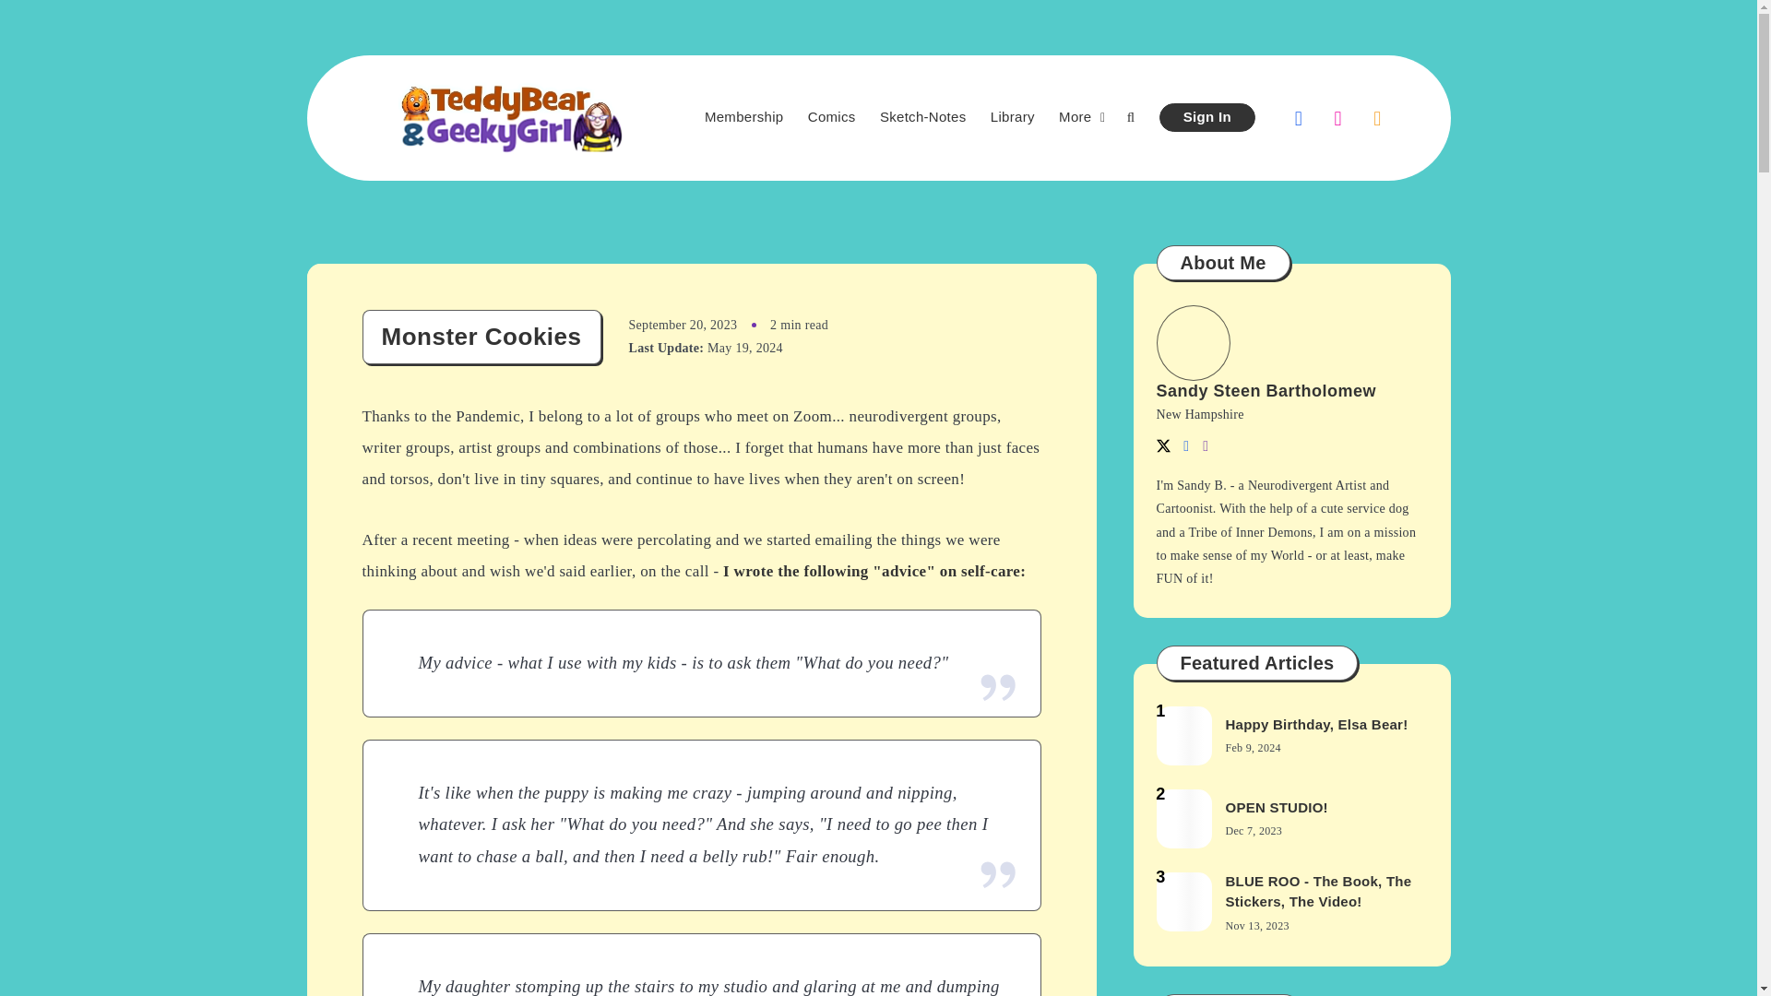 This screenshot has width=1771, height=996. Describe the element at coordinates (744, 117) in the screenshot. I see `Membership` at that location.